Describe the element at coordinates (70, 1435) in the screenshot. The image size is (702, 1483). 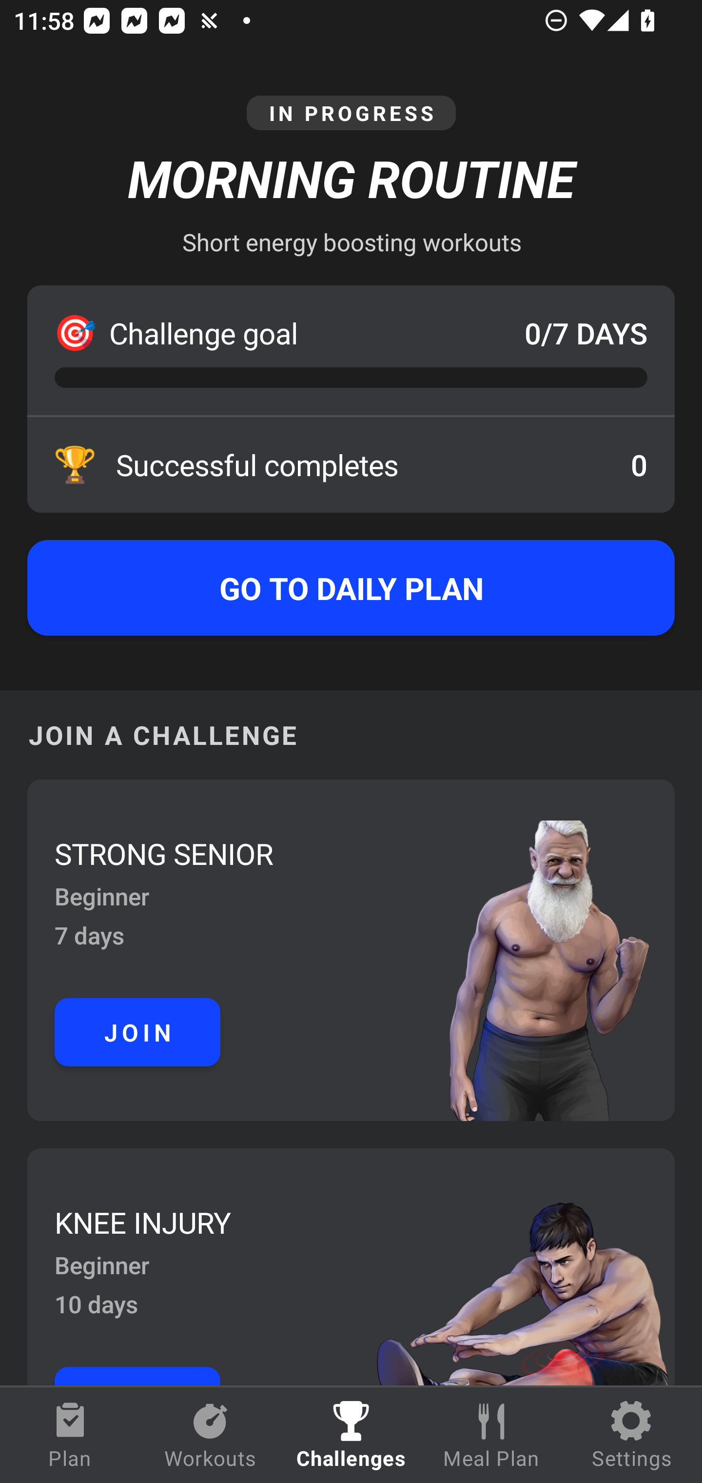
I see ` Plan ` at that location.